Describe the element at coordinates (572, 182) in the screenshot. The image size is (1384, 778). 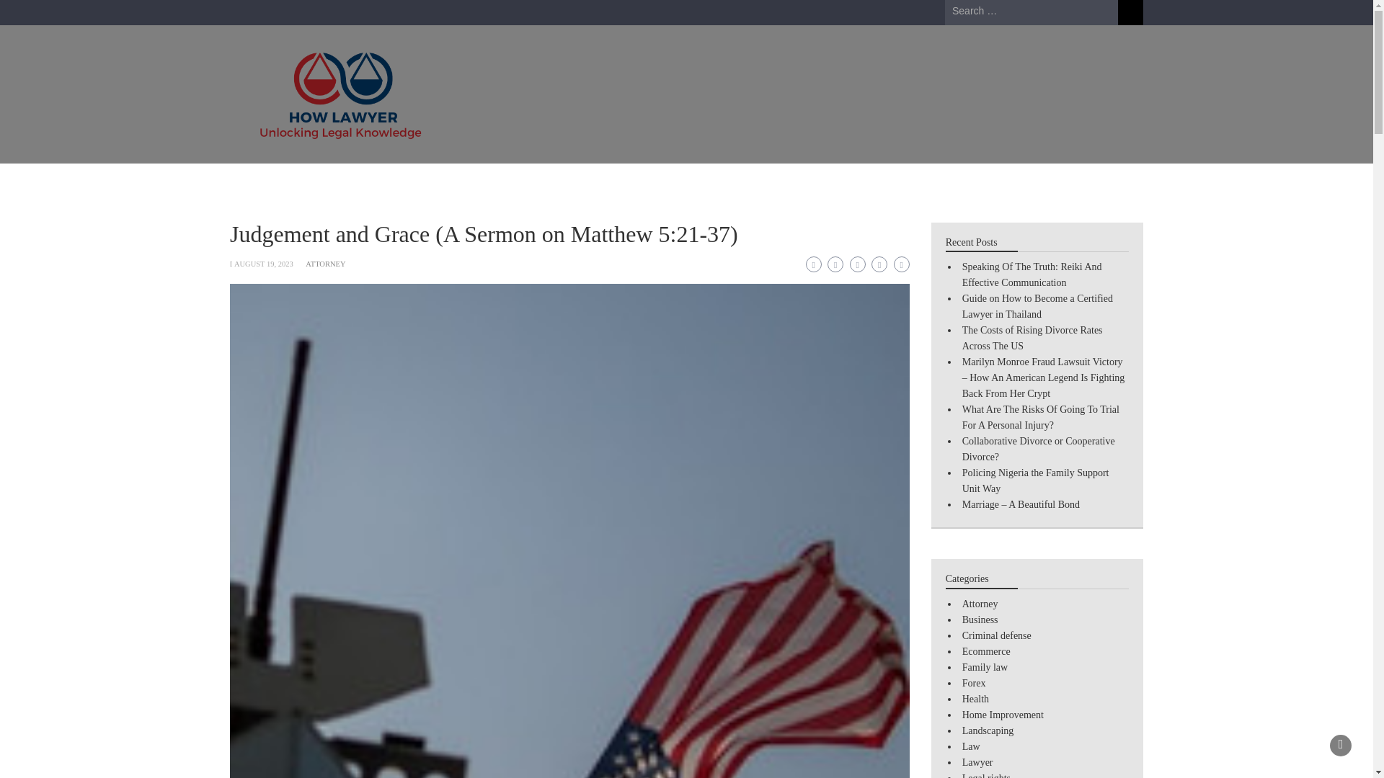
I see `Family law` at that location.